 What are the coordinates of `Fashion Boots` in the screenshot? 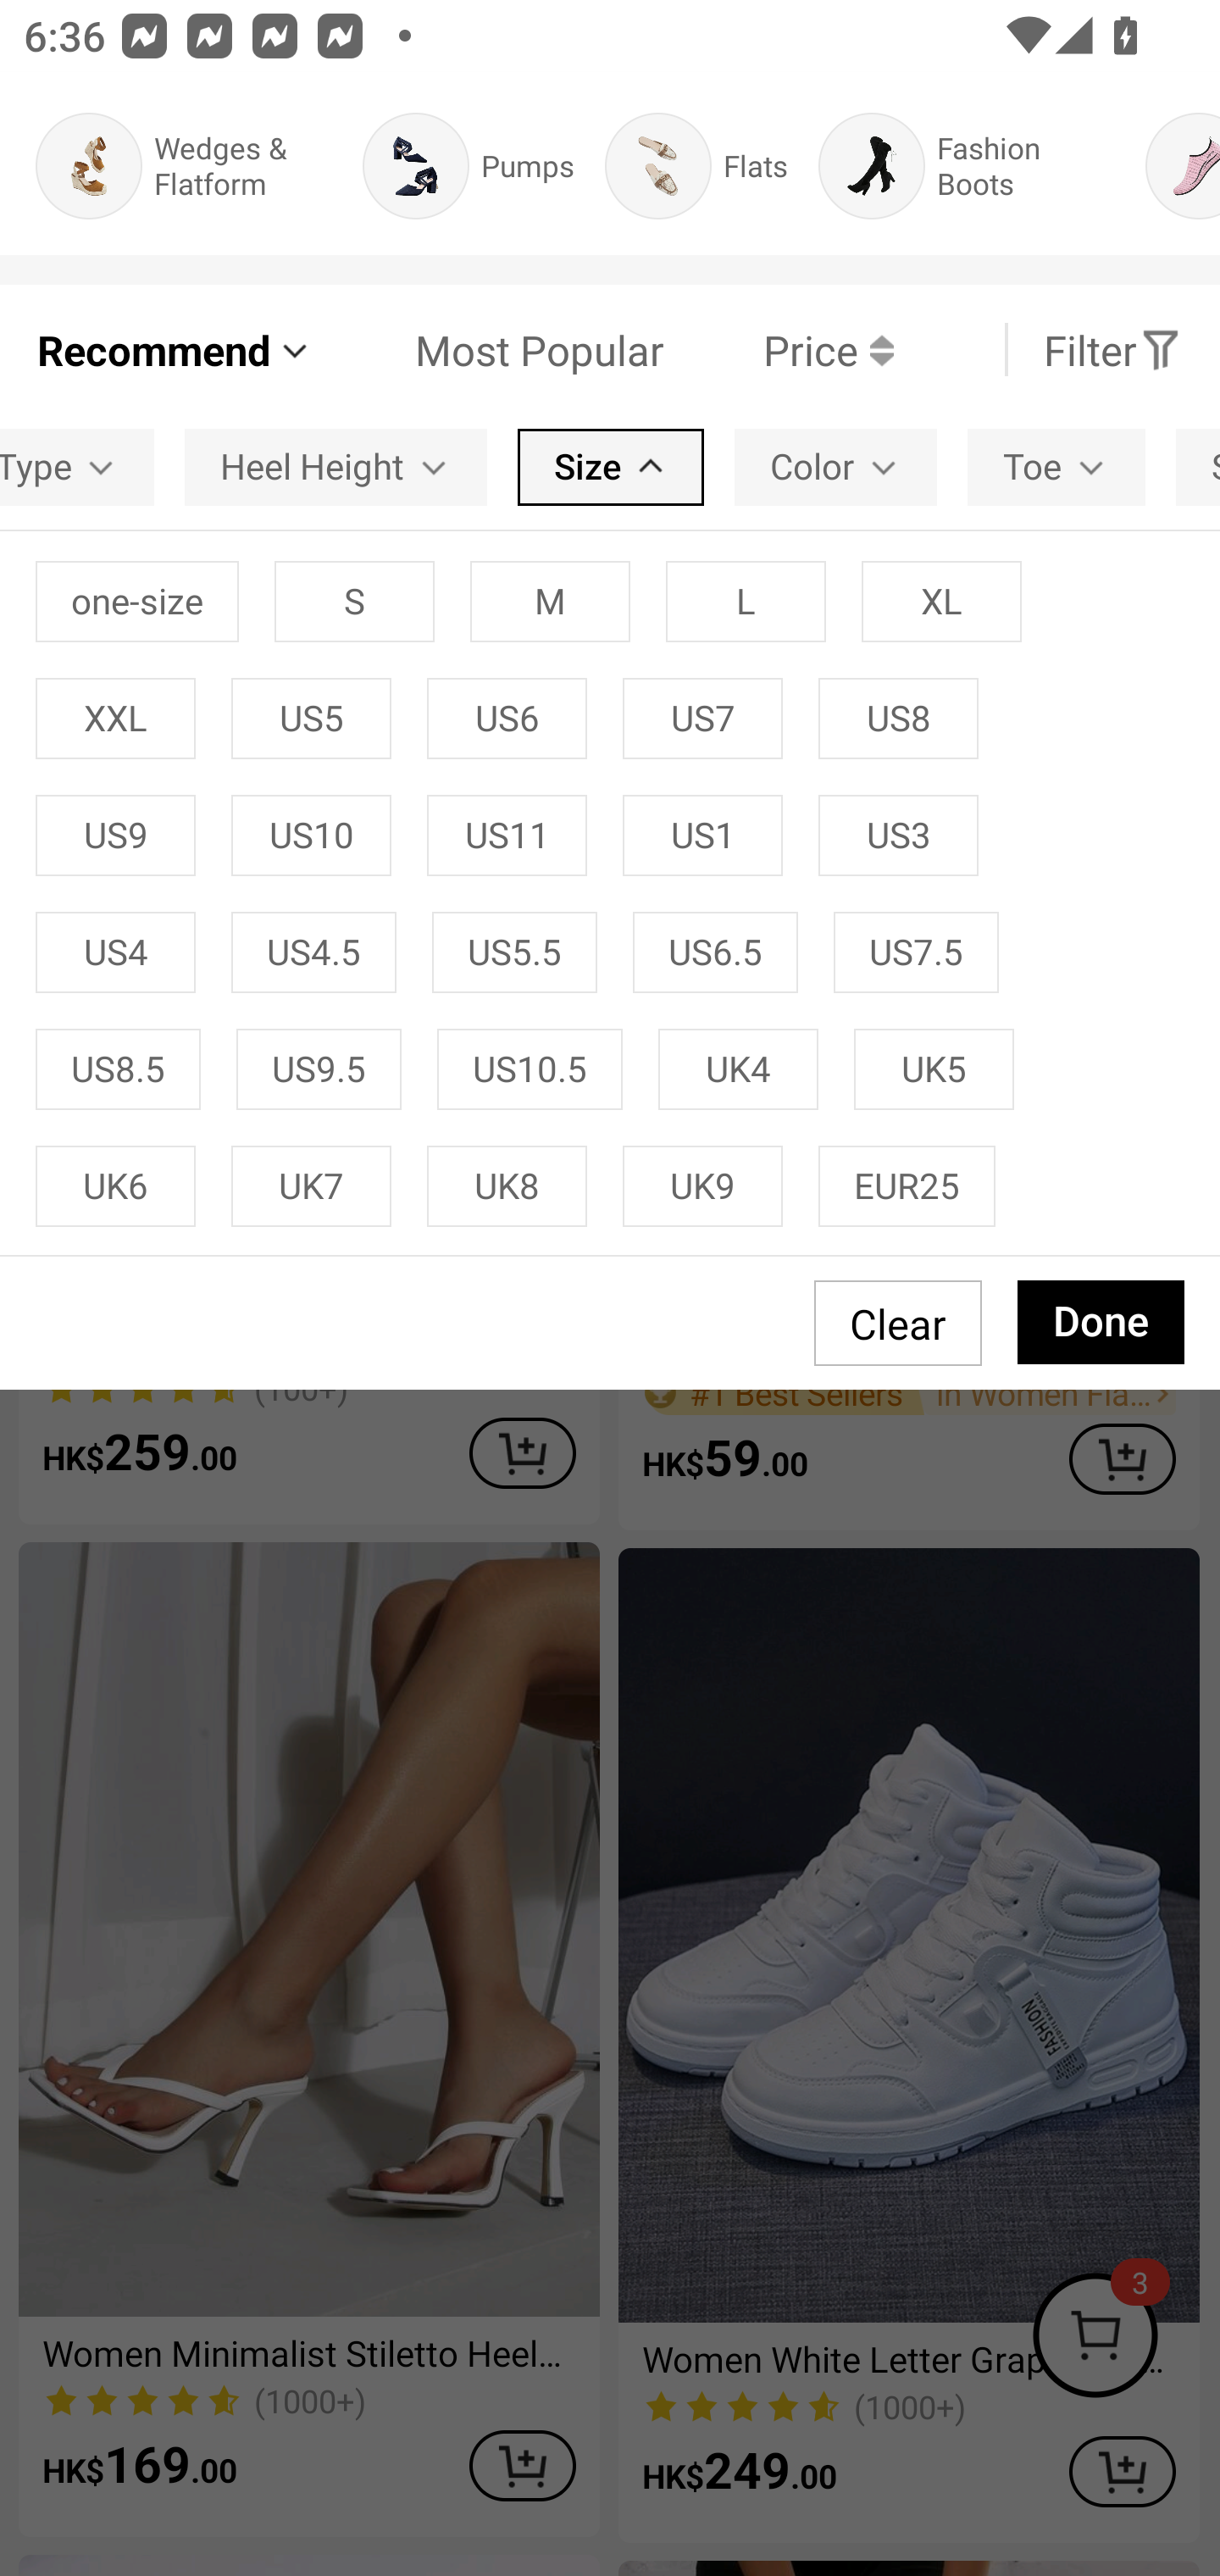 It's located at (967, 166).